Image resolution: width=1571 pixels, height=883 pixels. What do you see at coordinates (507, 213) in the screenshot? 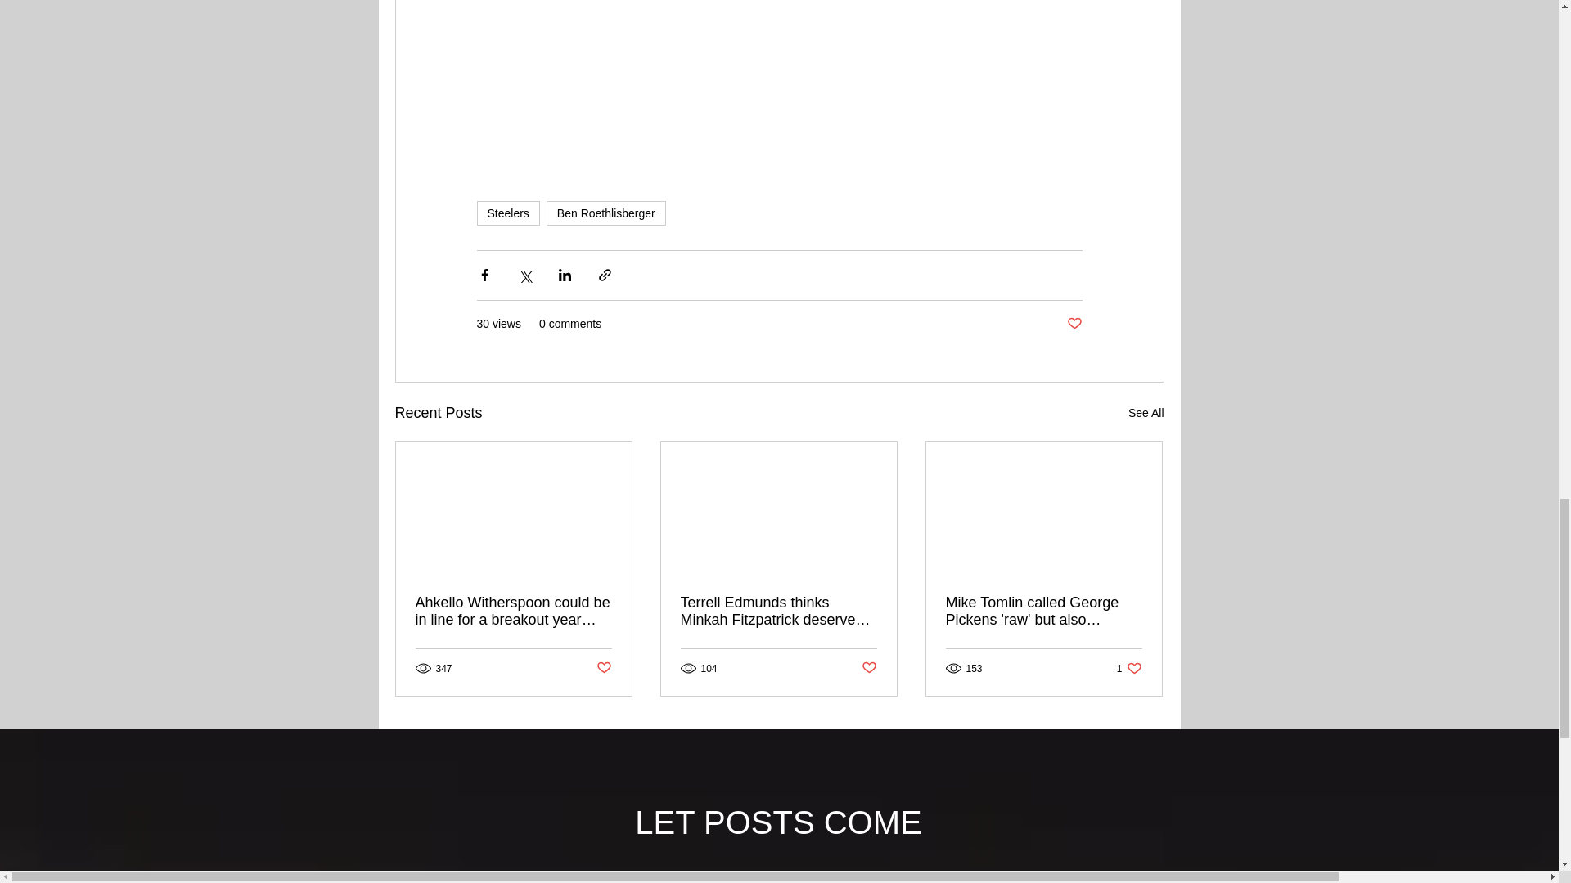
I see `Post not marked as liked` at bounding box center [507, 213].